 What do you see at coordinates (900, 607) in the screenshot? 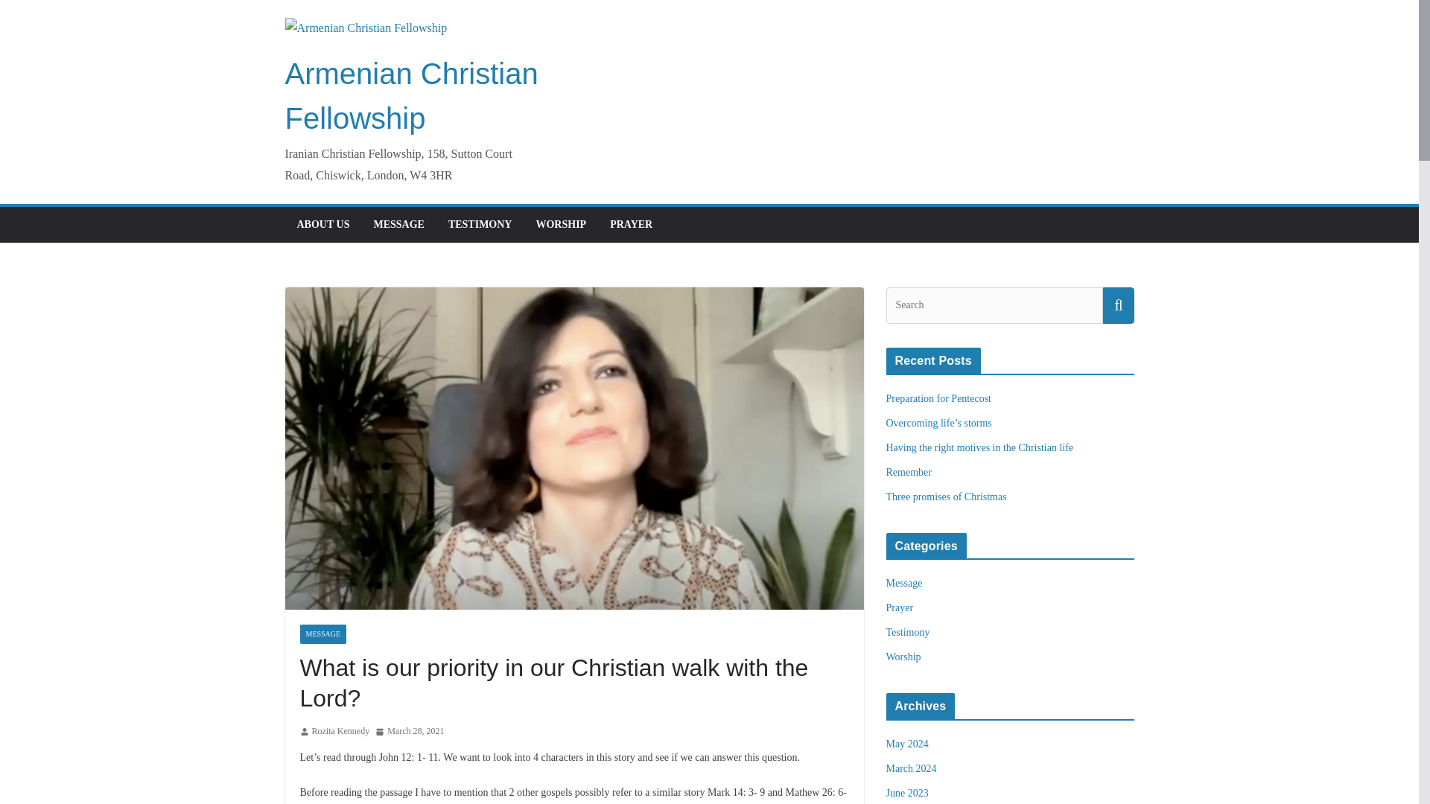
I see `Prayer` at bounding box center [900, 607].